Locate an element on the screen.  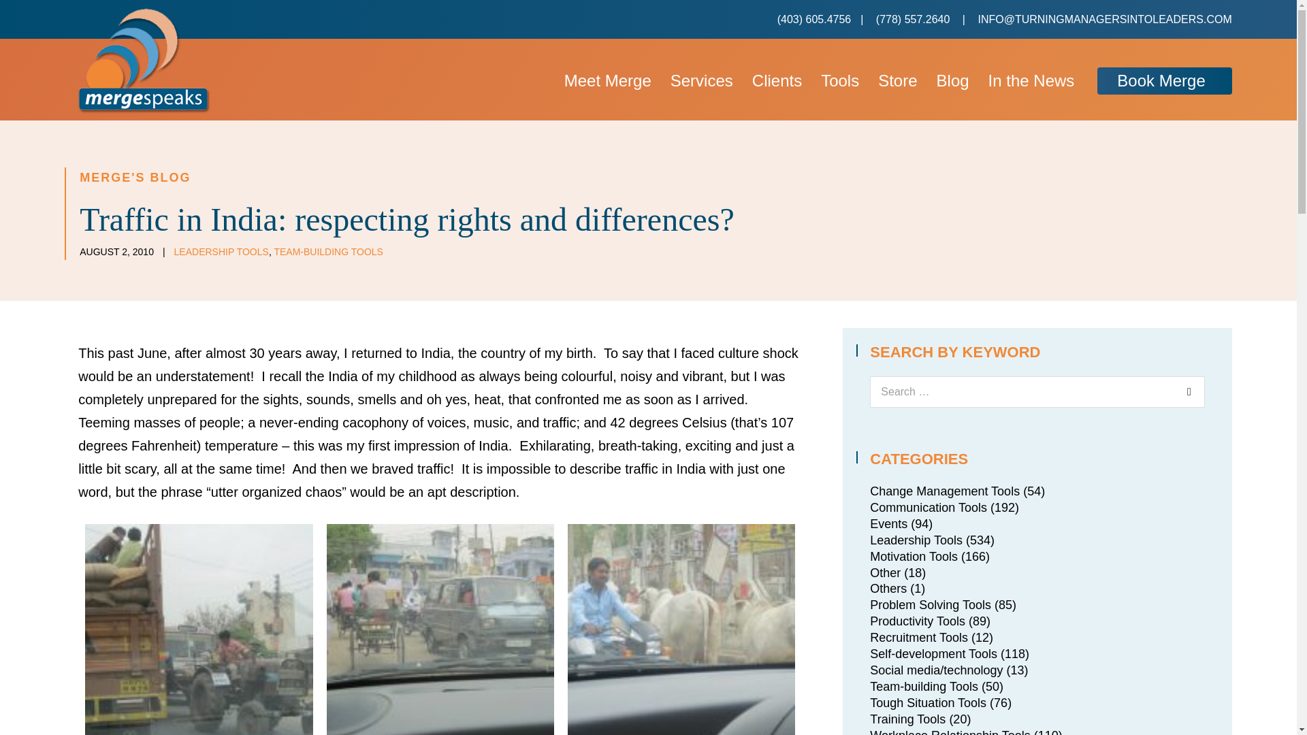
LEADERSHIP TOOLS is located at coordinates (221, 252).